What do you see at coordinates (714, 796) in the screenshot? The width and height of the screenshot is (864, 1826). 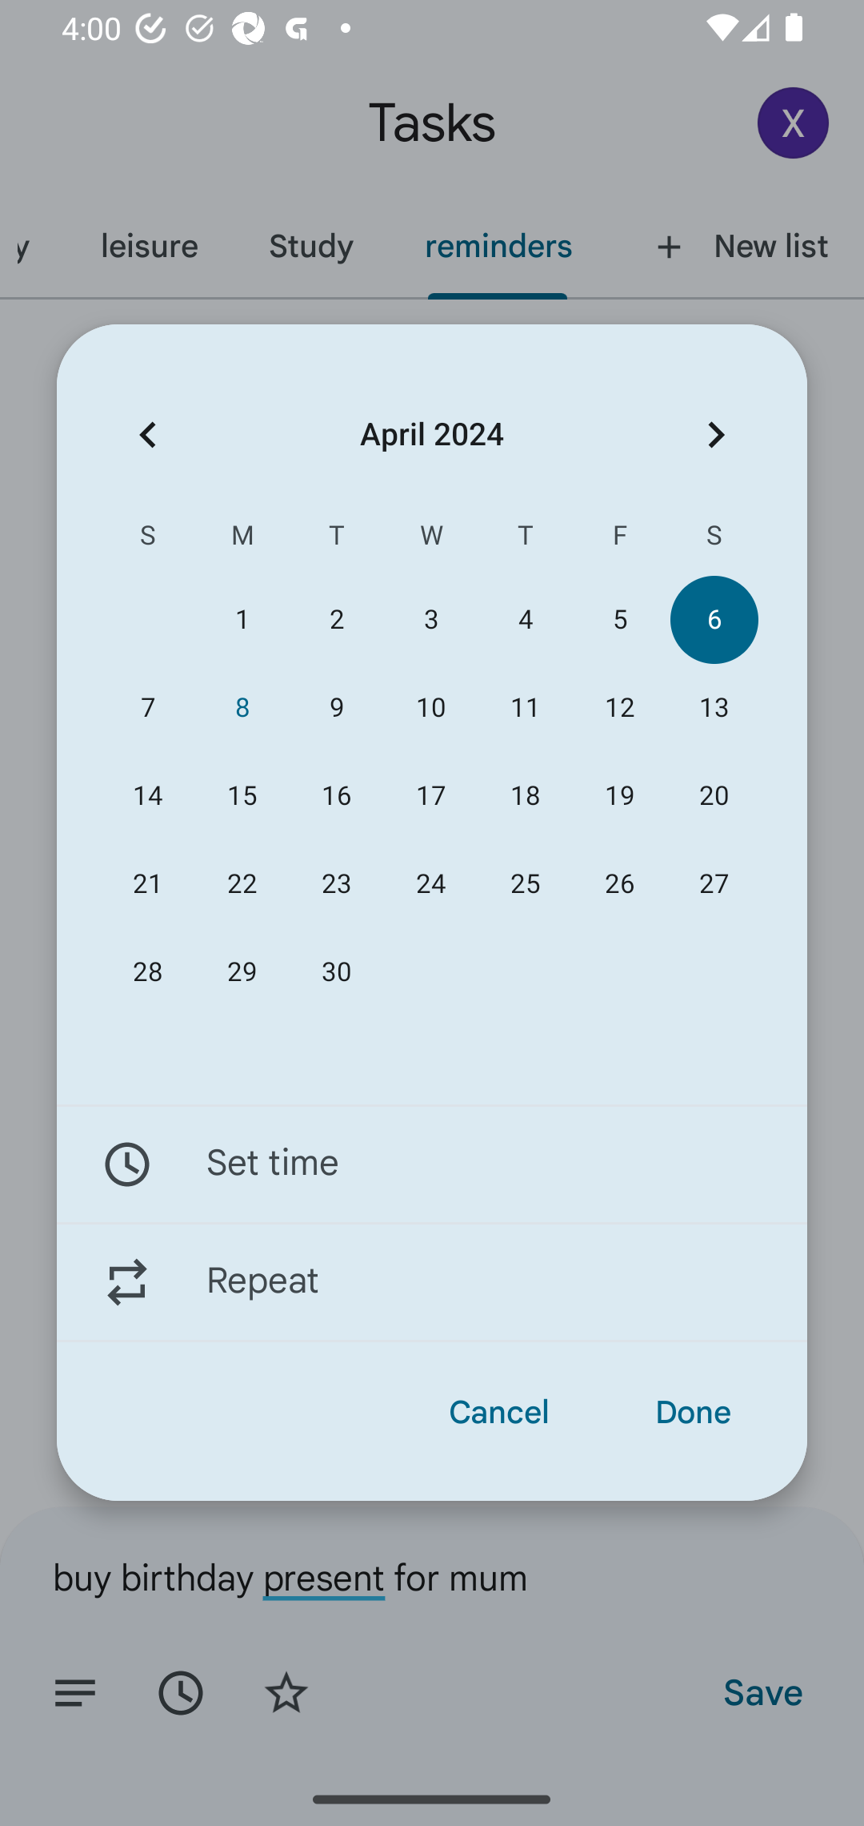 I see `20 20 April 2024` at bounding box center [714, 796].